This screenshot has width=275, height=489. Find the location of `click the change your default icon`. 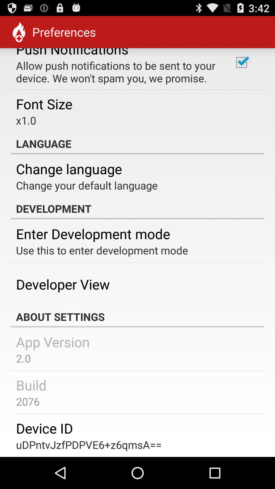

click the change your default icon is located at coordinates (87, 185).